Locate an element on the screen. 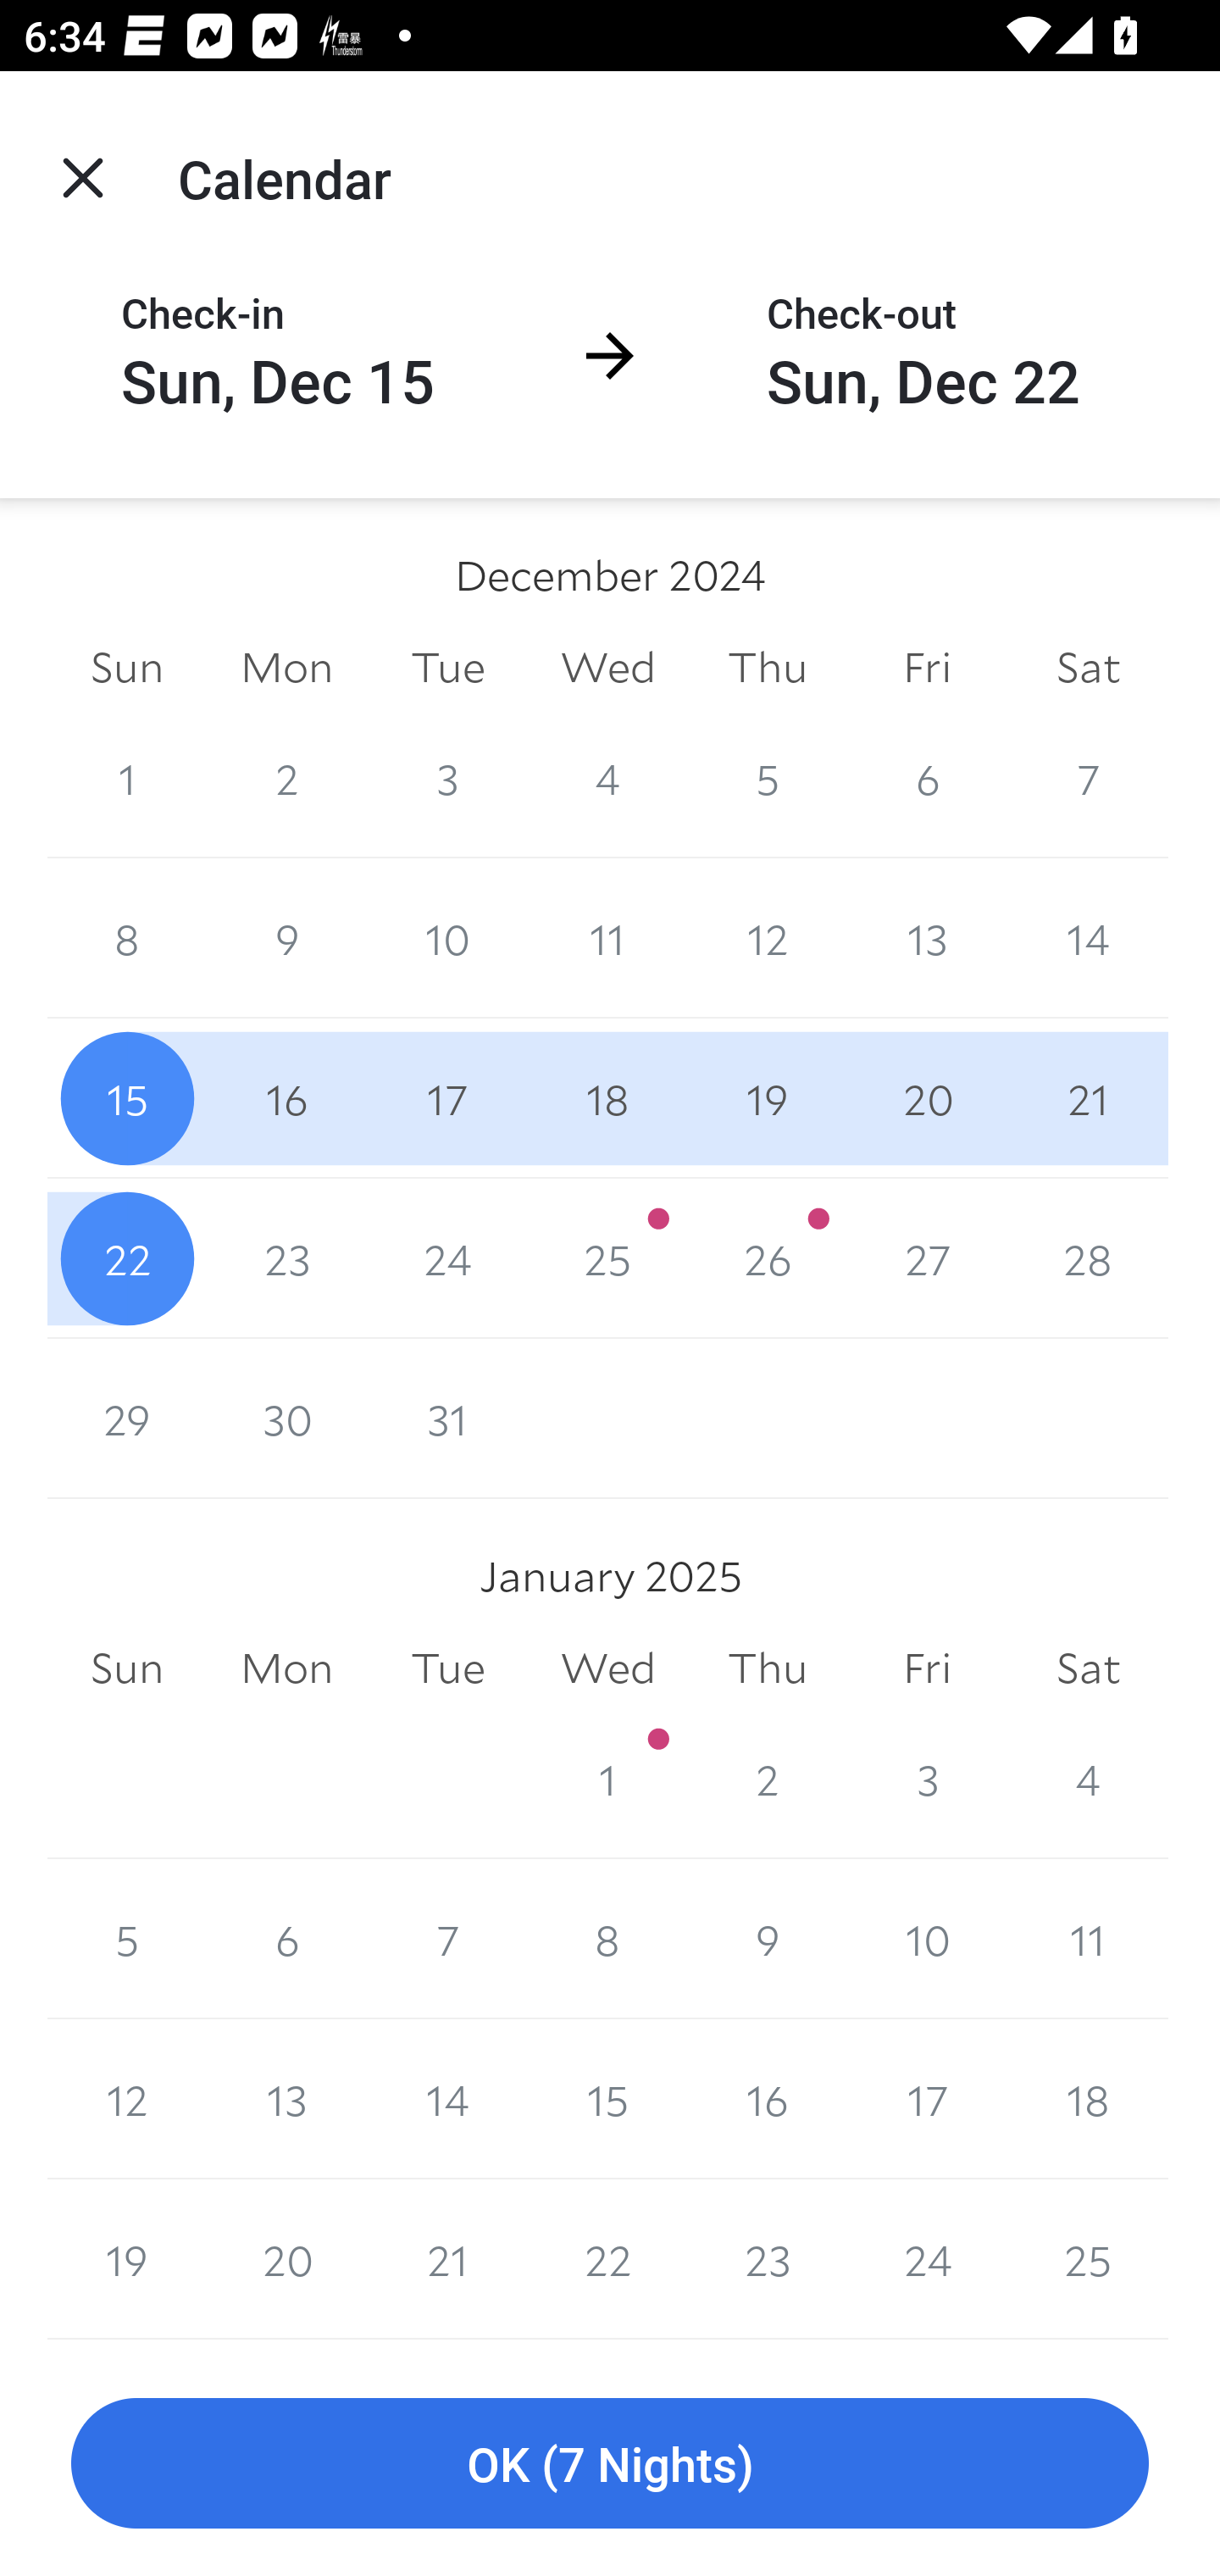 The image size is (1220, 2576). 17 17 January 2025 is located at coordinates (927, 2099).